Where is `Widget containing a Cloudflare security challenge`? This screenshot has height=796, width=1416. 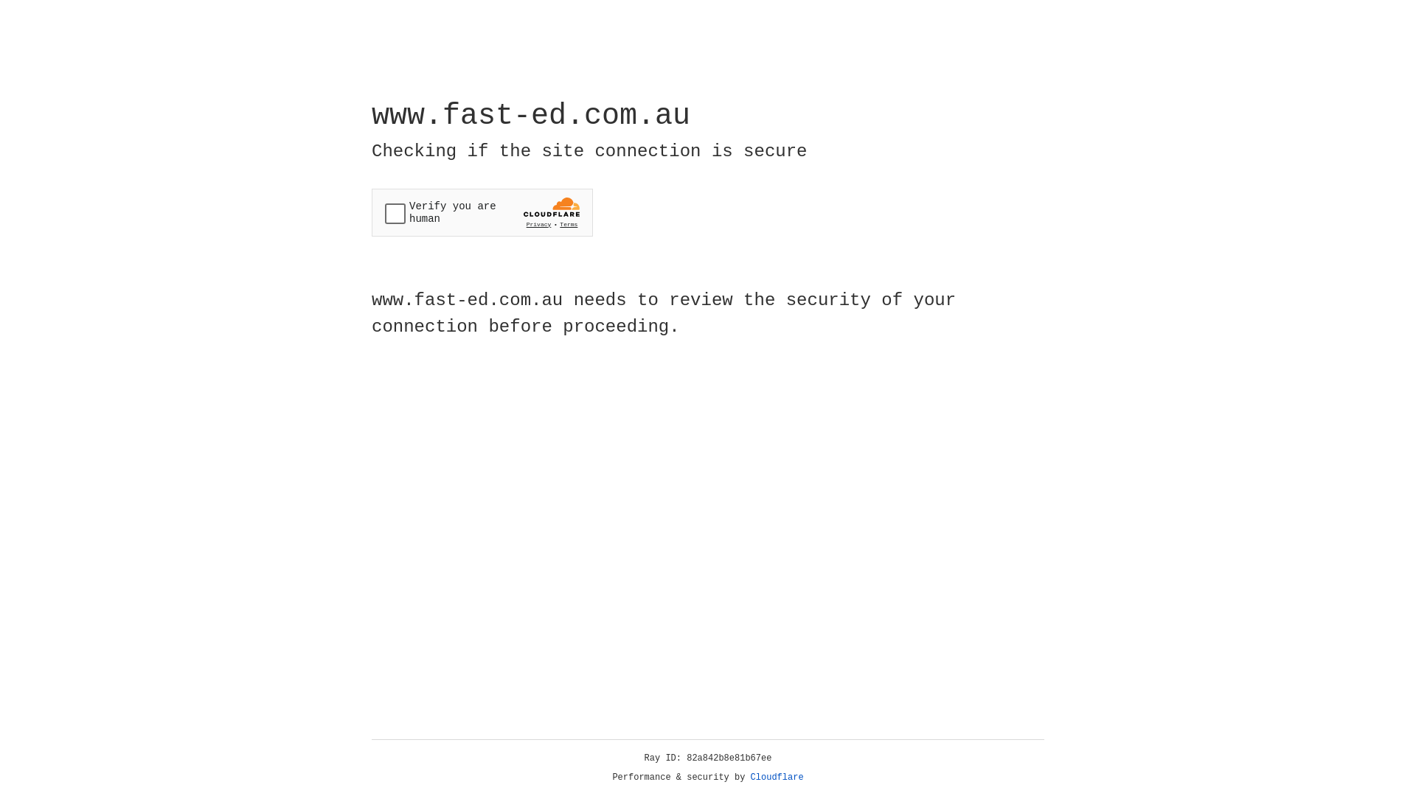 Widget containing a Cloudflare security challenge is located at coordinates (482, 212).